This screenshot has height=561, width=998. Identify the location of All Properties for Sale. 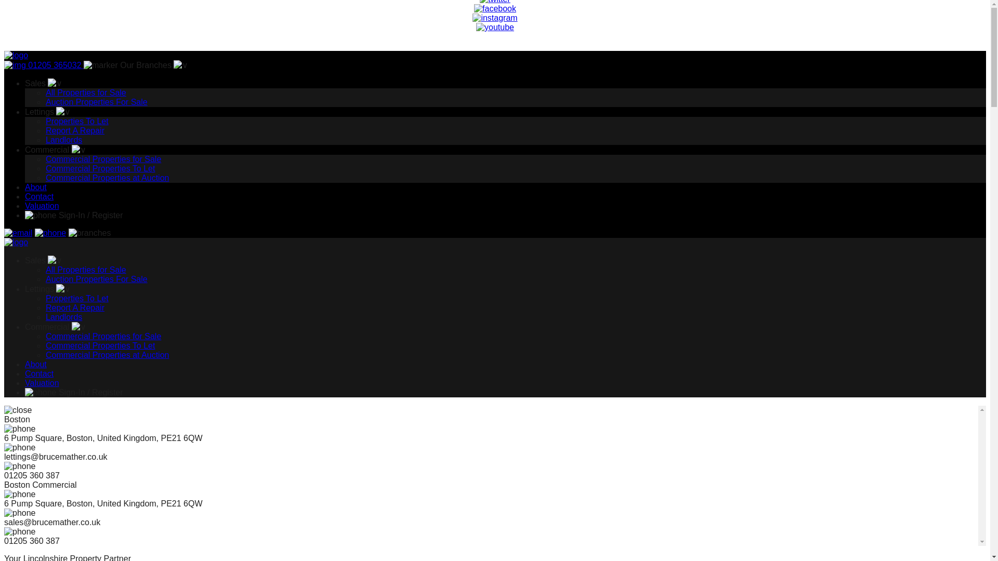
(86, 92).